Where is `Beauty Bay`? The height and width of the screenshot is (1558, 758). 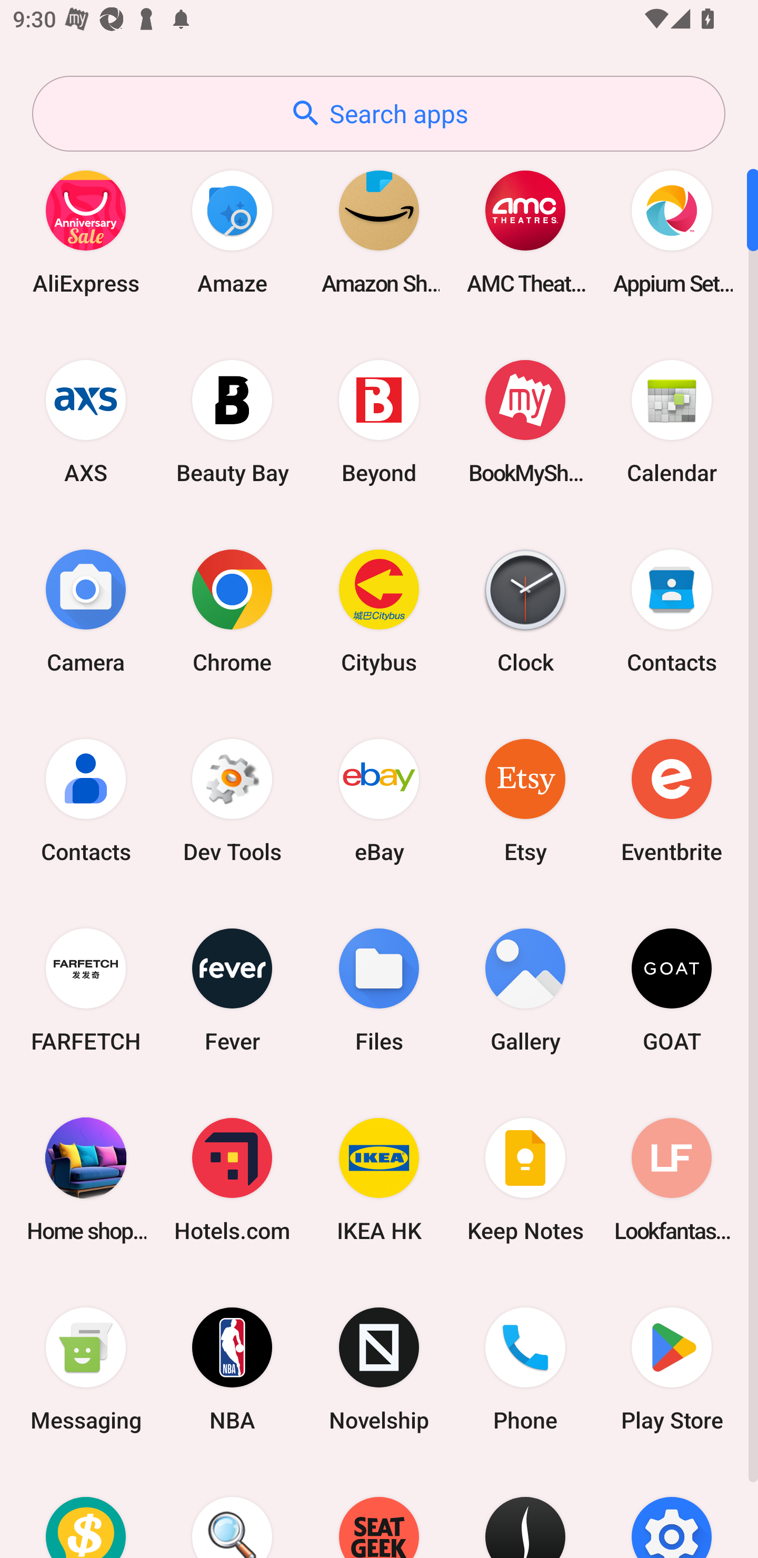 Beauty Bay is located at coordinates (232, 421).